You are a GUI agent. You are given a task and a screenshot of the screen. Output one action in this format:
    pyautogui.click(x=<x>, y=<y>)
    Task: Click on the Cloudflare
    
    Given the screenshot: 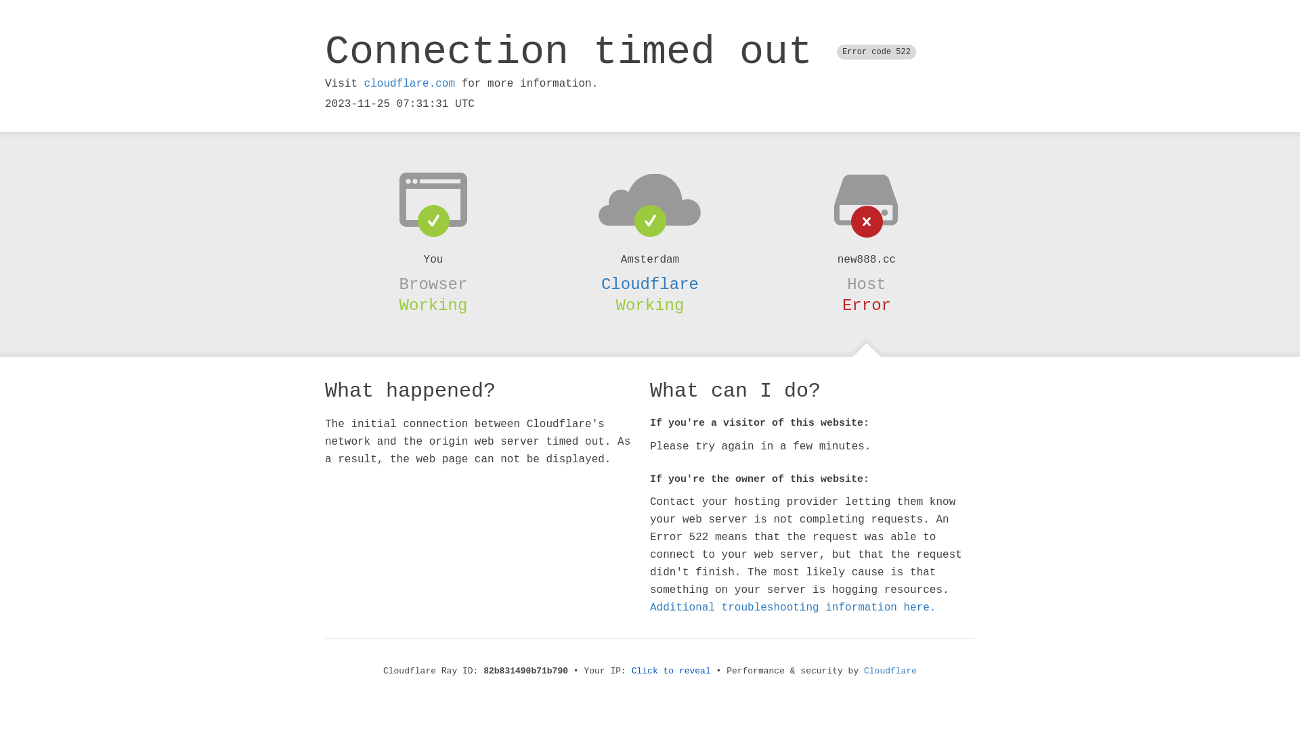 What is the action you would take?
    pyautogui.click(x=650, y=284)
    